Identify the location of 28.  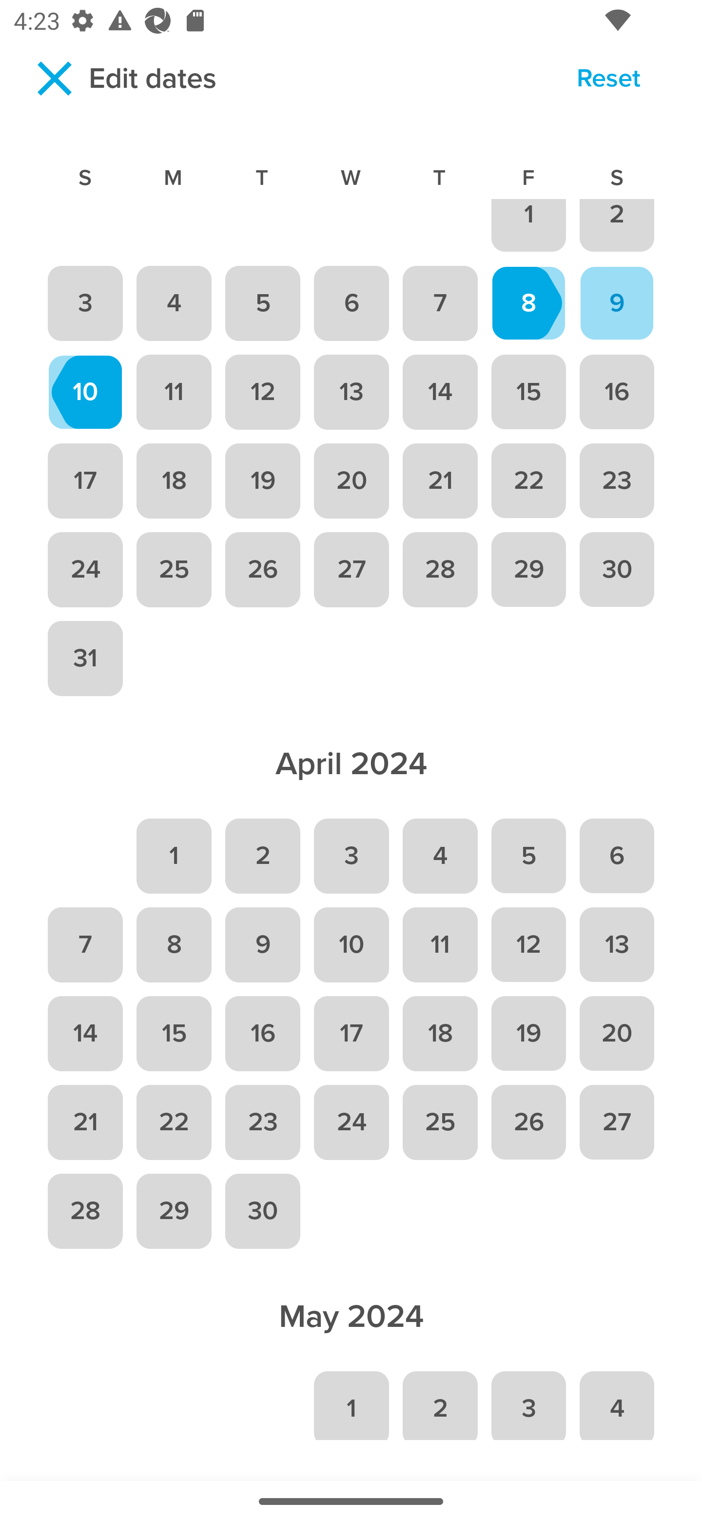
(85, 1211).